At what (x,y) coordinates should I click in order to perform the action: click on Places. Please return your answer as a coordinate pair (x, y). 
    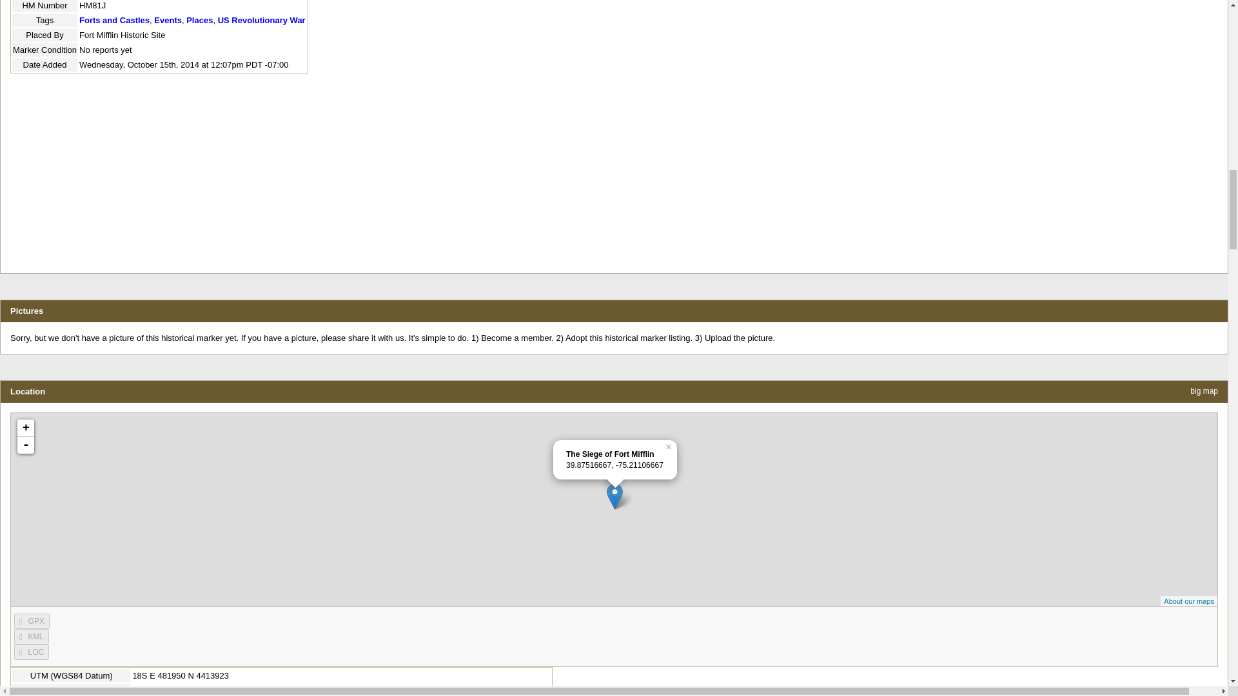
    Looking at the image, I should click on (200, 19).